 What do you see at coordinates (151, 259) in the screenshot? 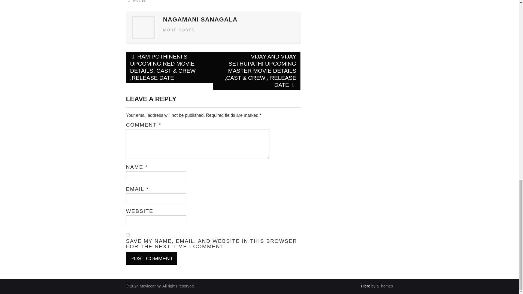
I see `Post Comment` at bounding box center [151, 259].